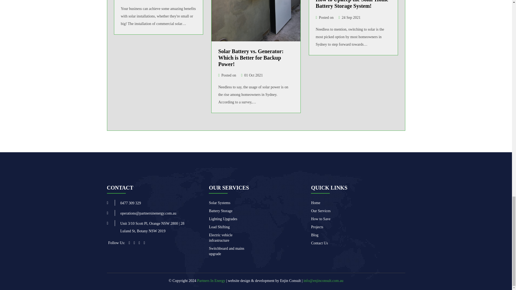 The image size is (516, 290). What do you see at coordinates (352, 4) in the screenshot?
I see `How to Upkeep the Solar Home Battery Storage System!` at bounding box center [352, 4].